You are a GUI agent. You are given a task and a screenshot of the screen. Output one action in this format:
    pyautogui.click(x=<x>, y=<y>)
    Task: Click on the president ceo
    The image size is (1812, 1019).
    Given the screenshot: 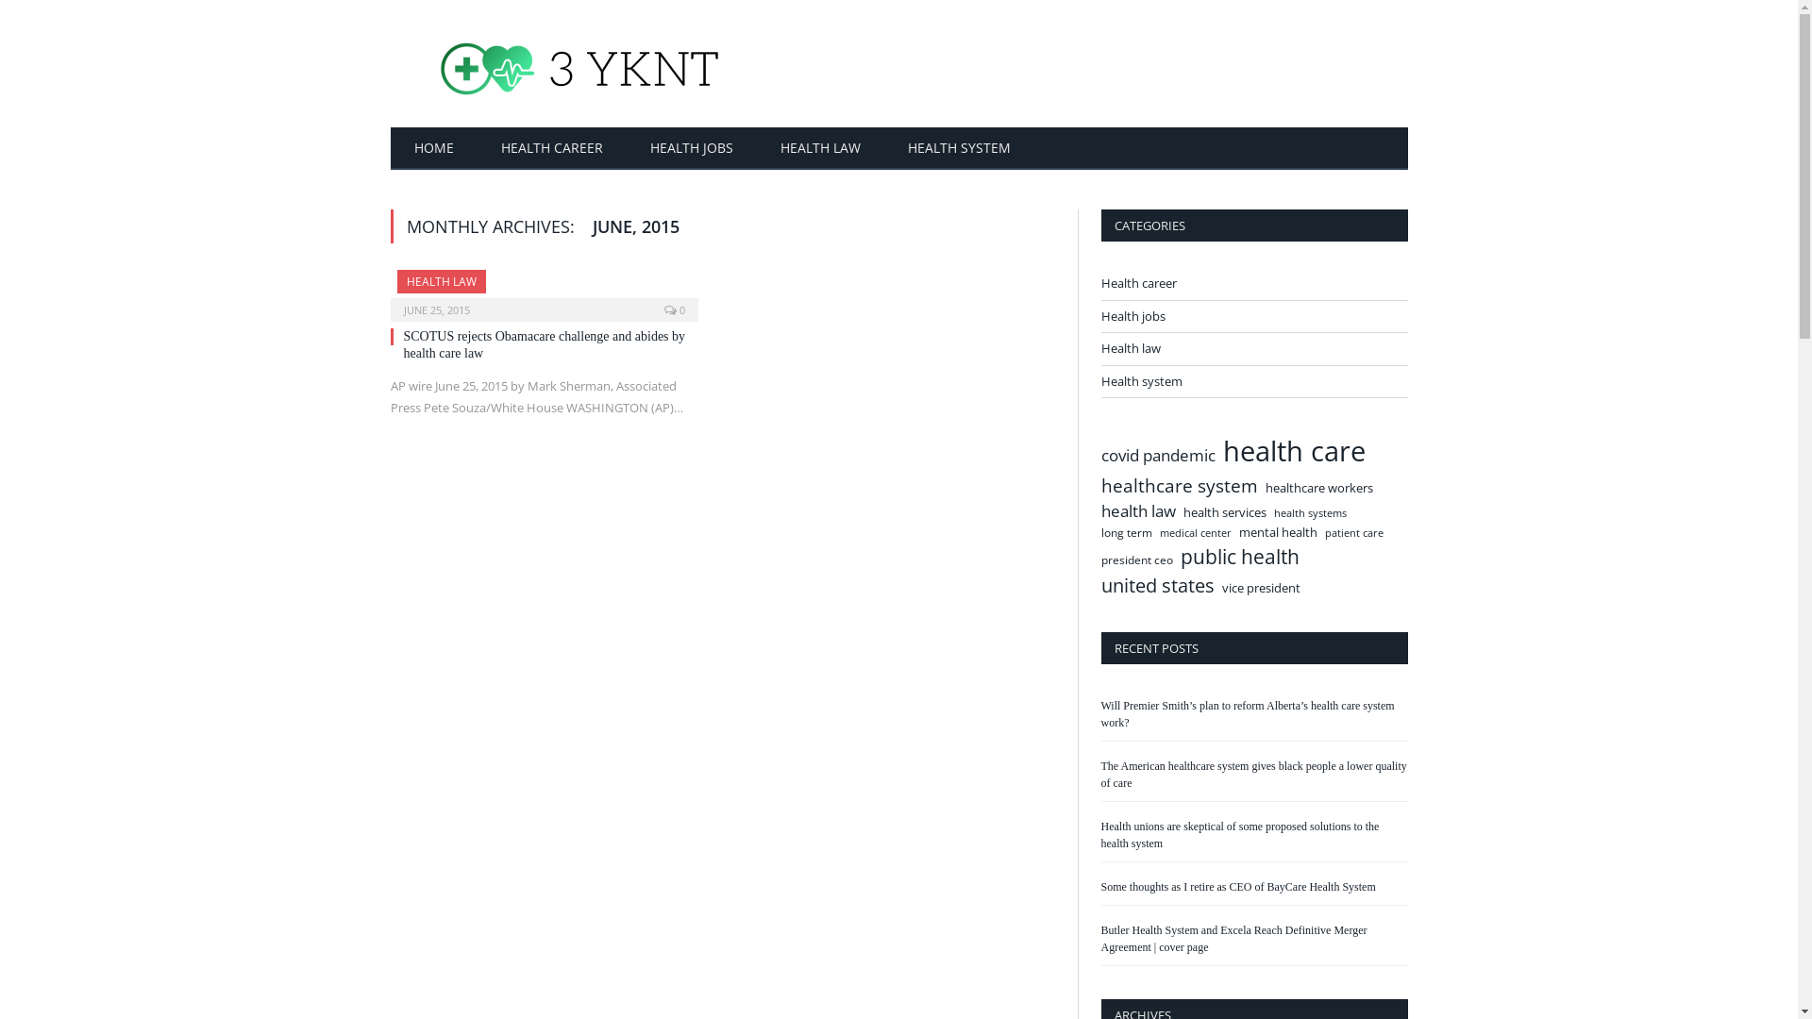 What is the action you would take?
    pyautogui.click(x=1136, y=560)
    